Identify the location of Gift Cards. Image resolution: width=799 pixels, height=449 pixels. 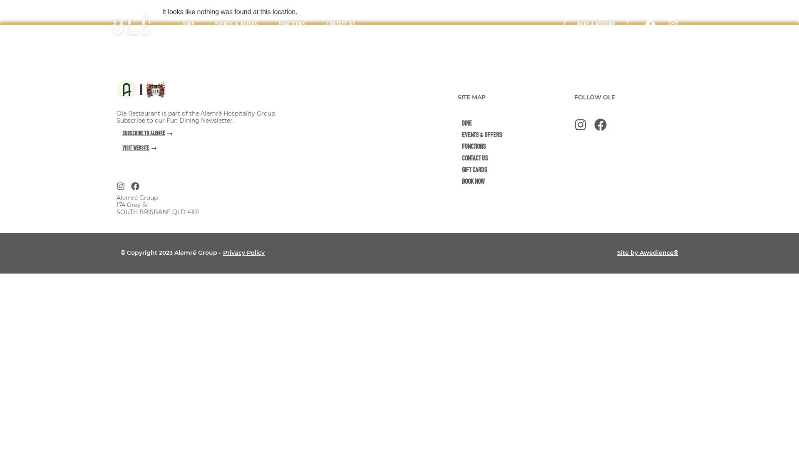
(516, 171).